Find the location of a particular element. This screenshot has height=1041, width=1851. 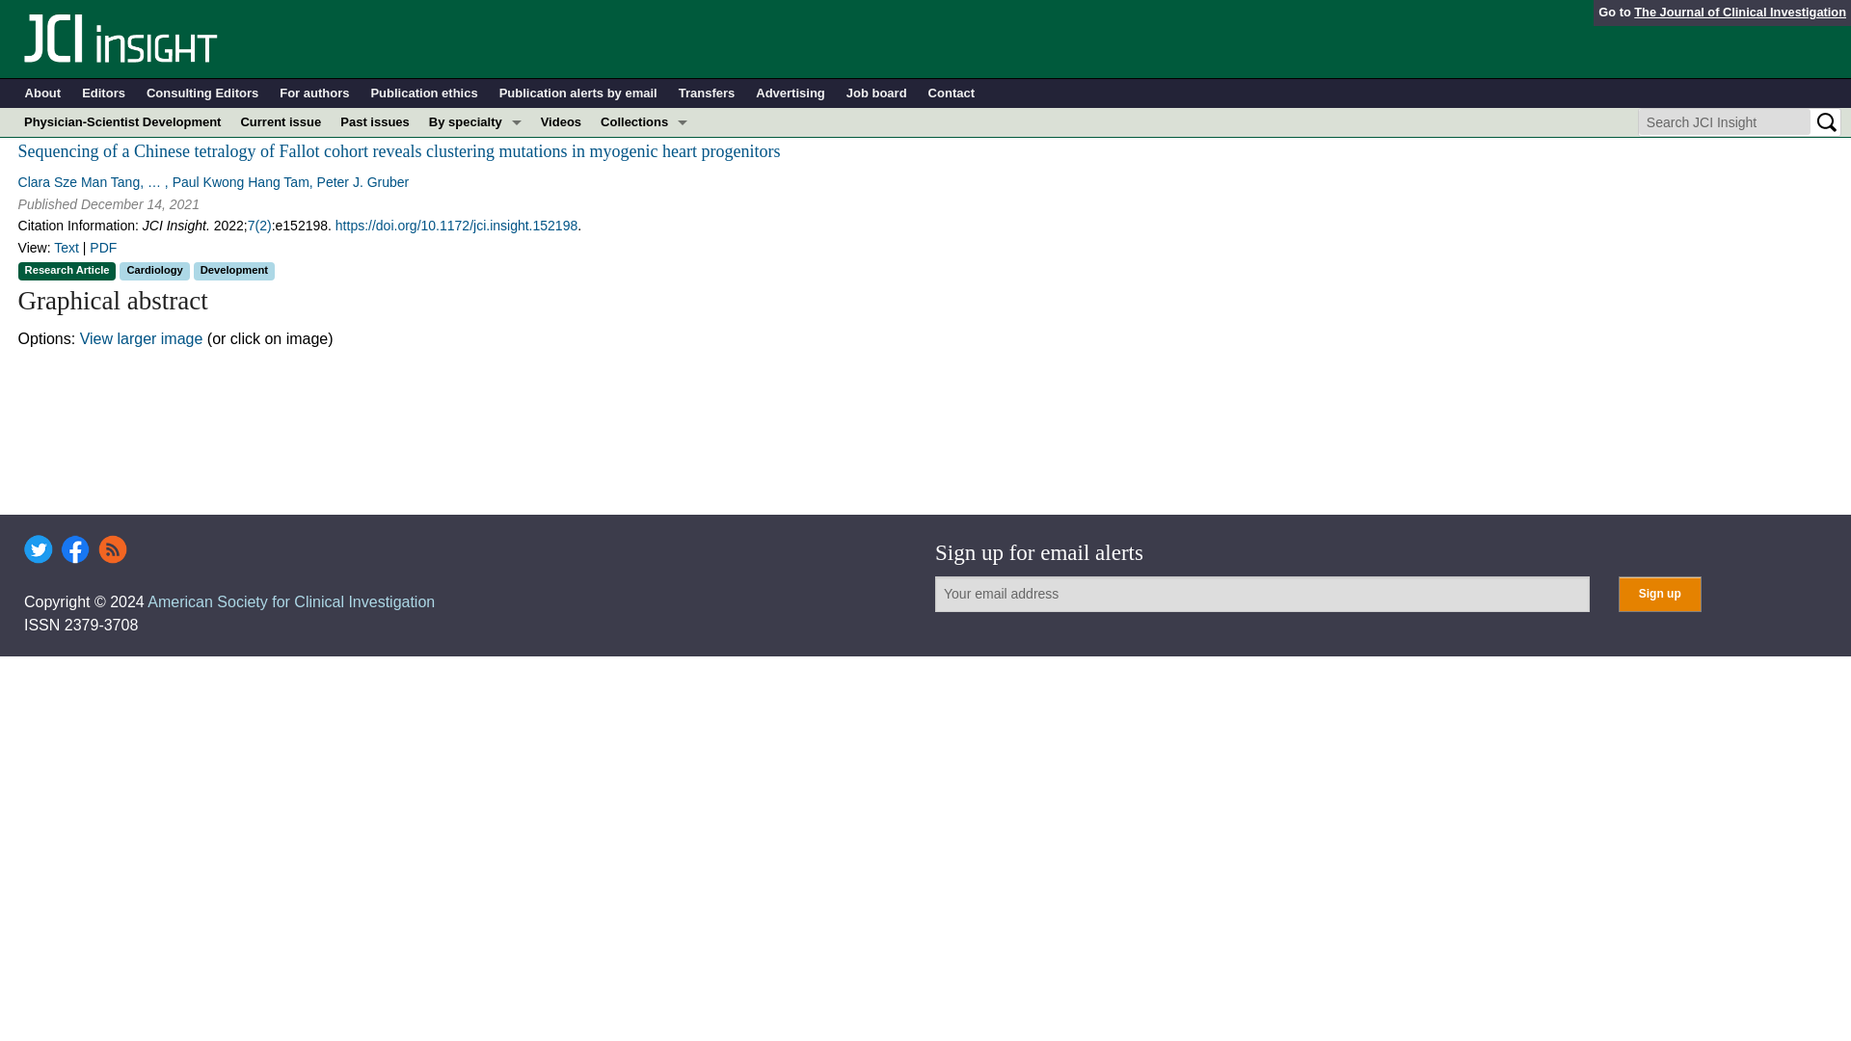

The Journal of Clinical Investigation is located at coordinates (1739, 12).